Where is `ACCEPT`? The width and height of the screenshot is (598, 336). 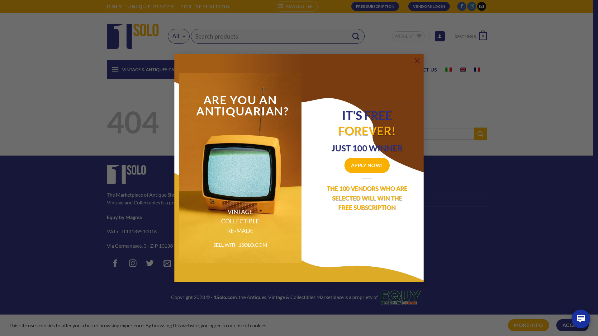 ACCEPT is located at coordinates (572, 325).